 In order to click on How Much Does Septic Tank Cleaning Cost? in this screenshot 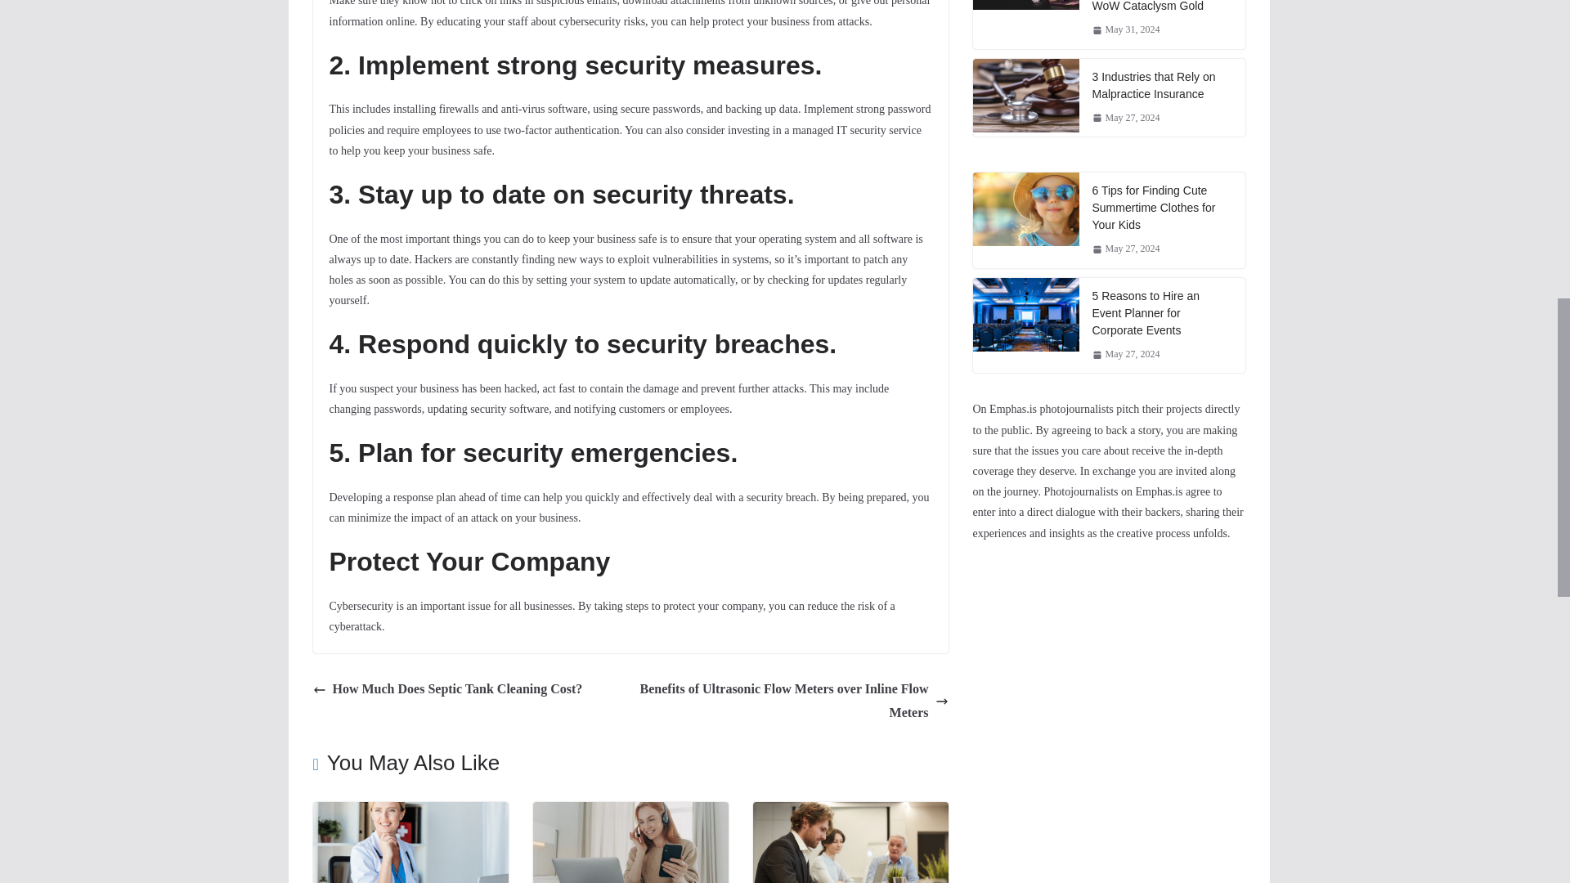, I will do `click(447, 689)`.